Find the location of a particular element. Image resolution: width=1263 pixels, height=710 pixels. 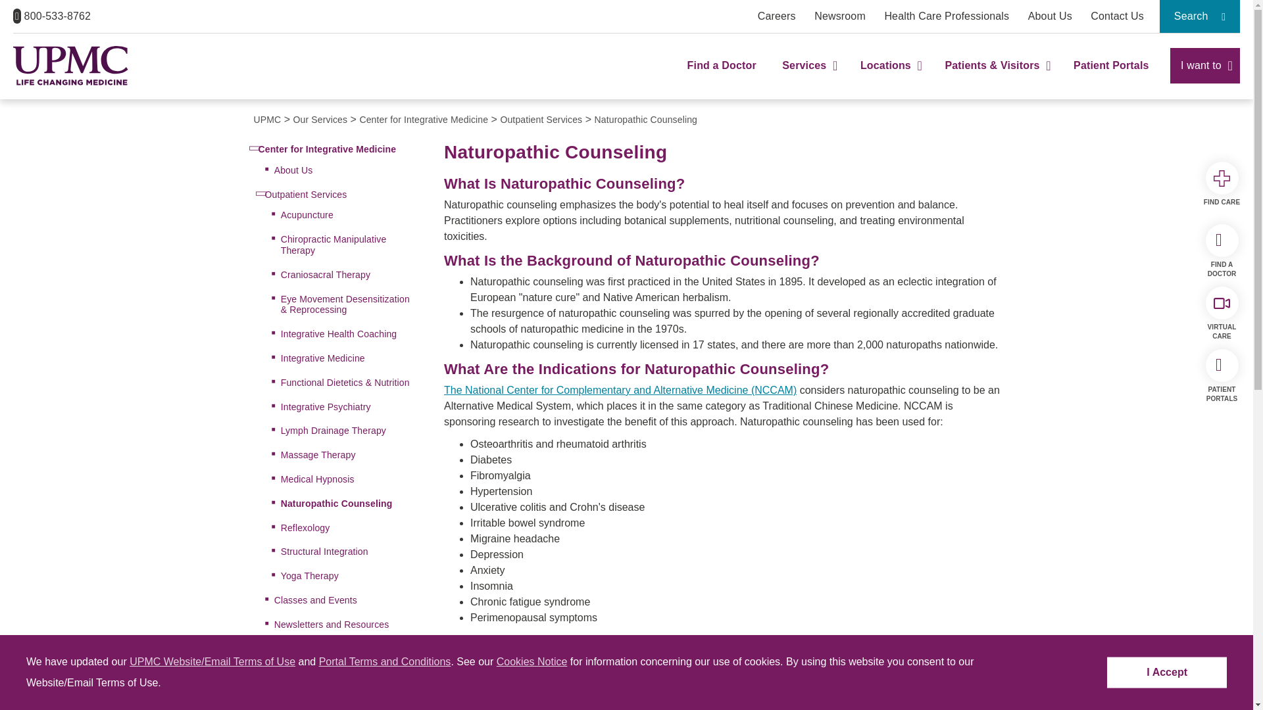

Portal Terms and Conditions is located at coordinates (385, 661).